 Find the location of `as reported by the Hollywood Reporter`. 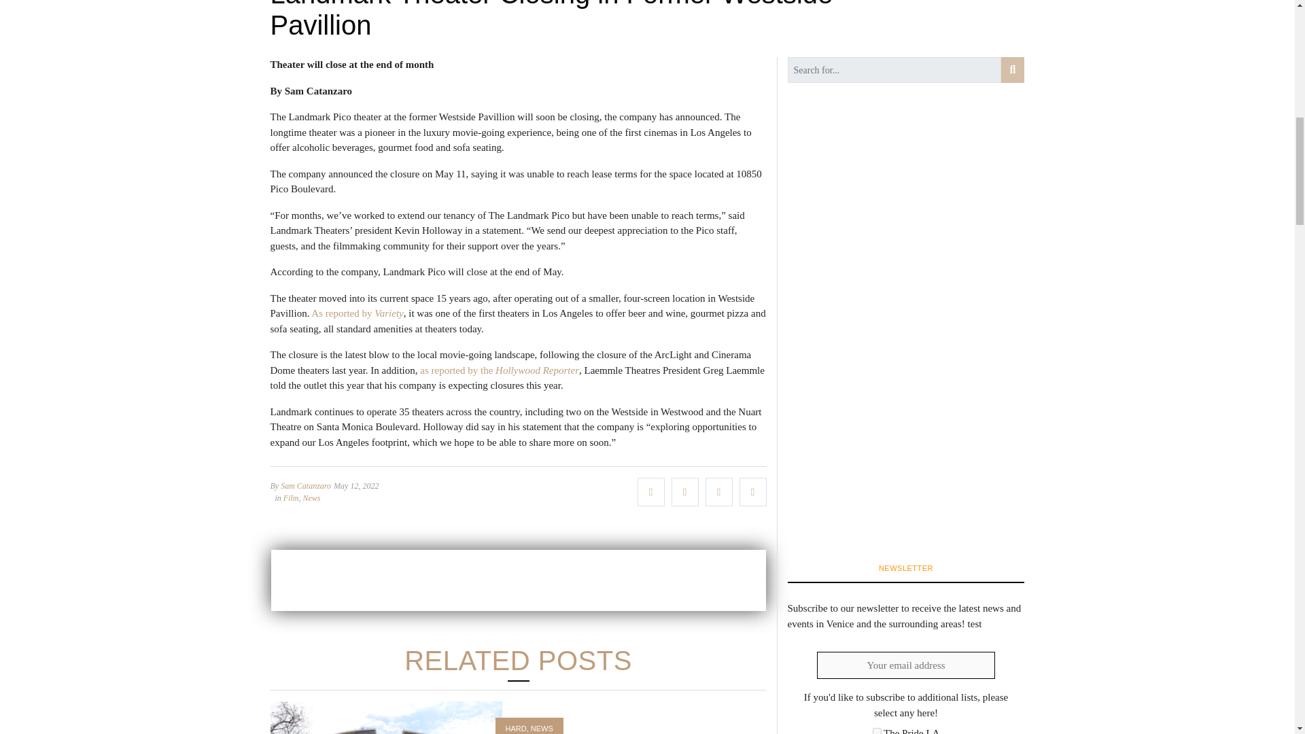

as reported by the Hollywood Reporter is located at coordinates (500, 369).